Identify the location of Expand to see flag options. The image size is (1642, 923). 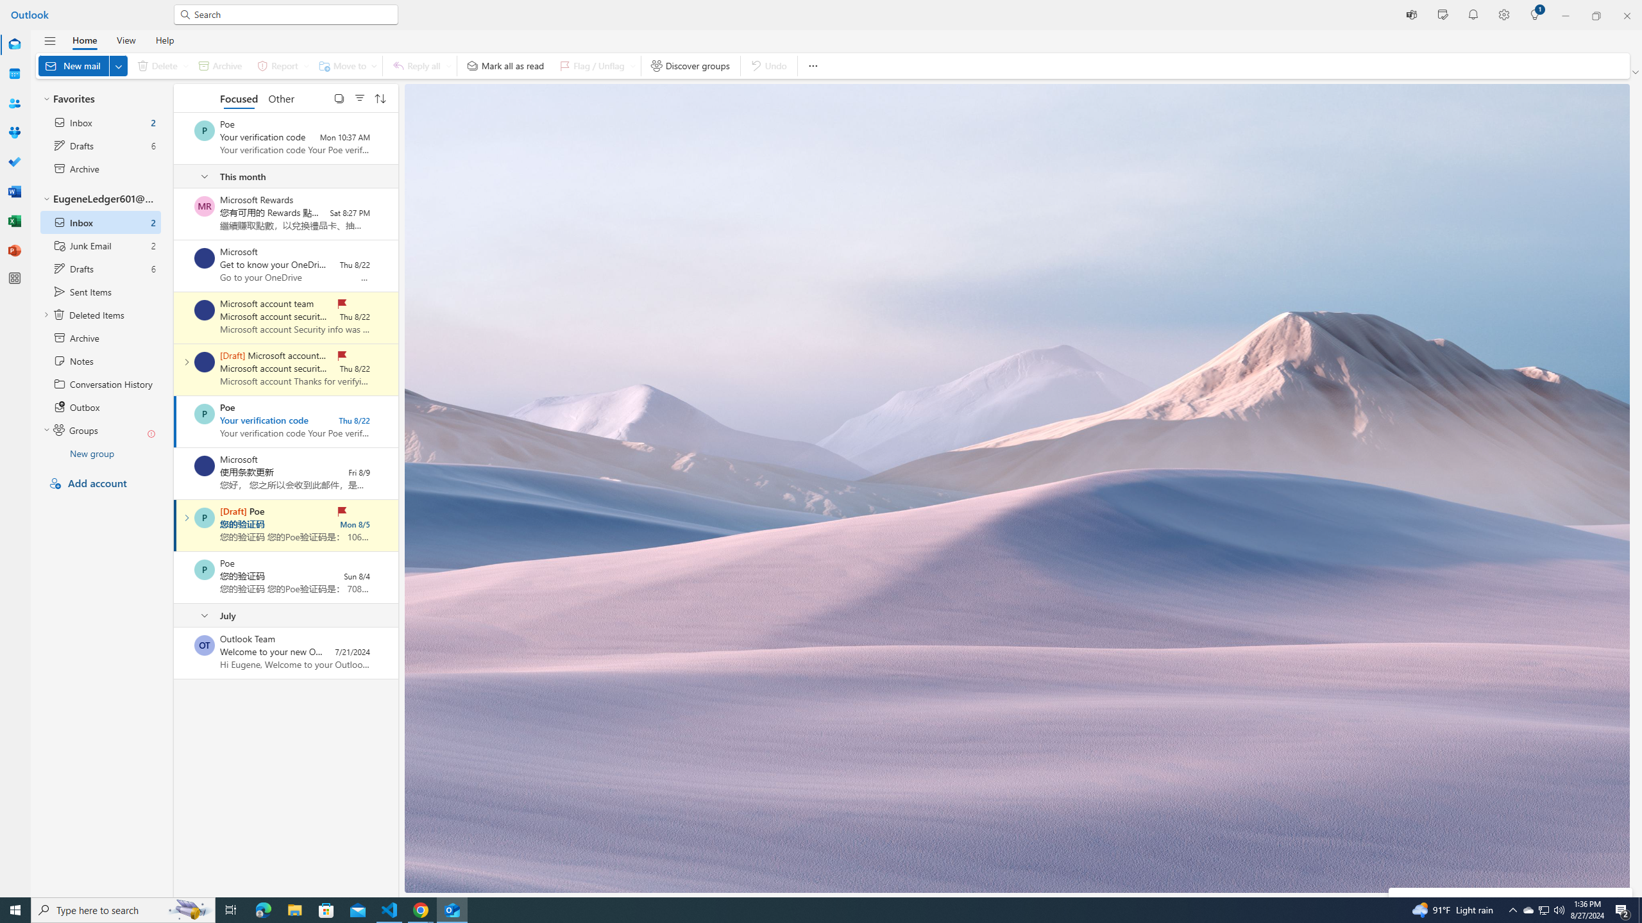
(632, 65).